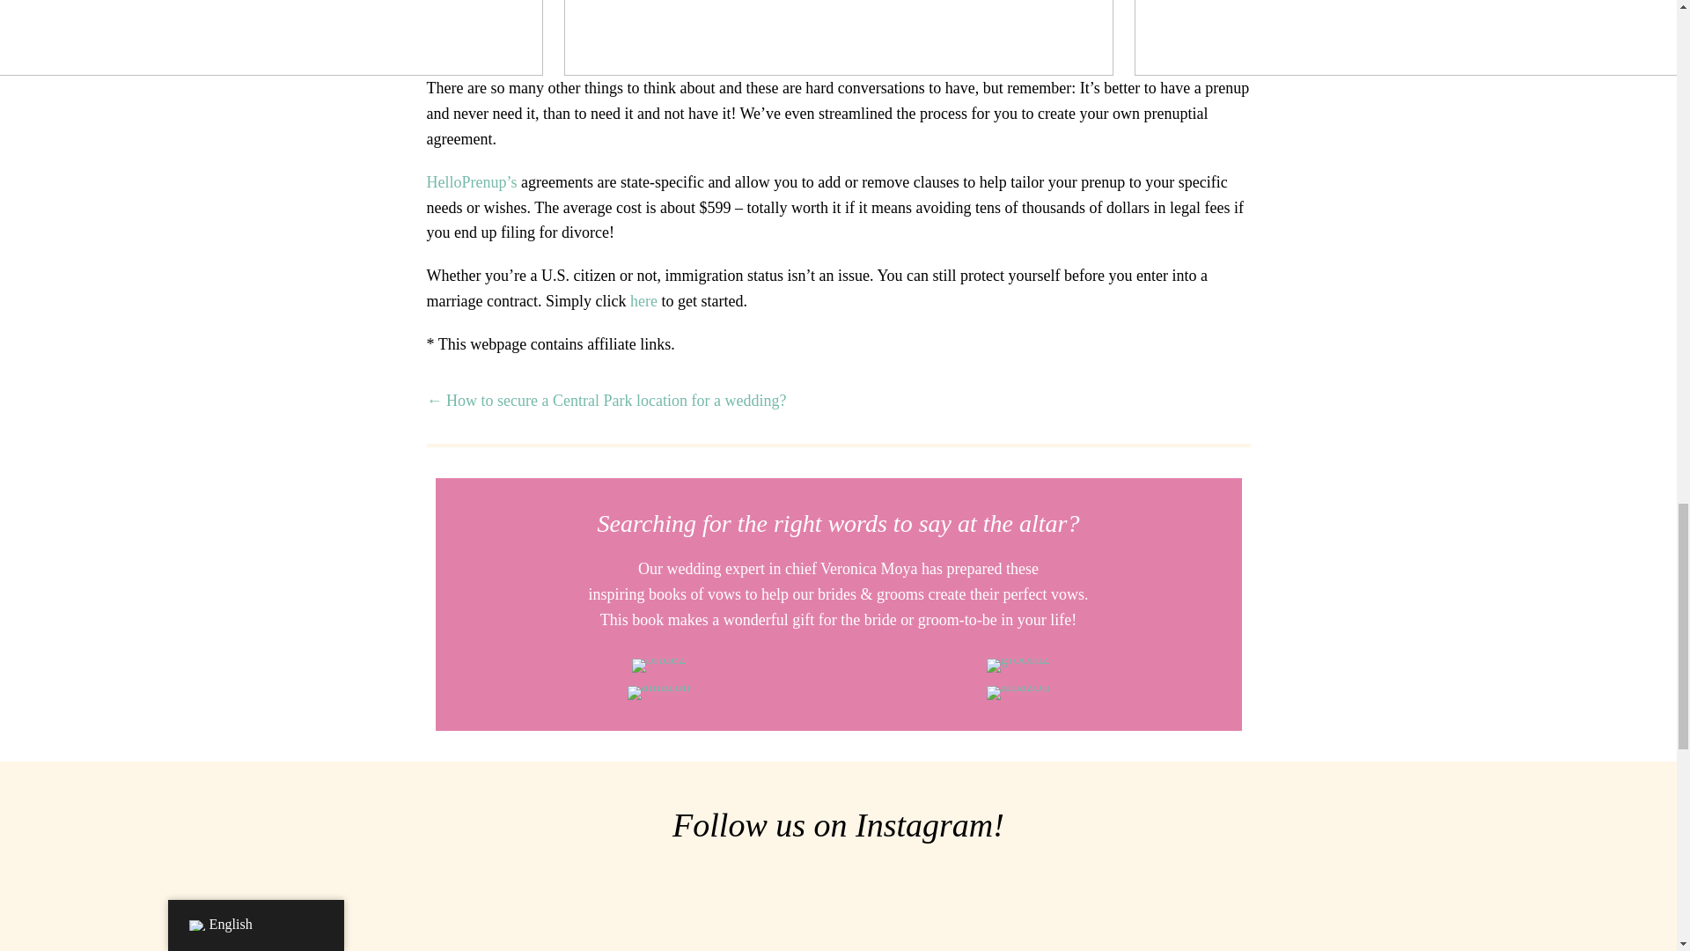 The height and width of the screenshot is (951, 1690). What do you see at coordinates (1018, 666) in the screenshot?
I see `groom2` at bounding box center [1018, 666].